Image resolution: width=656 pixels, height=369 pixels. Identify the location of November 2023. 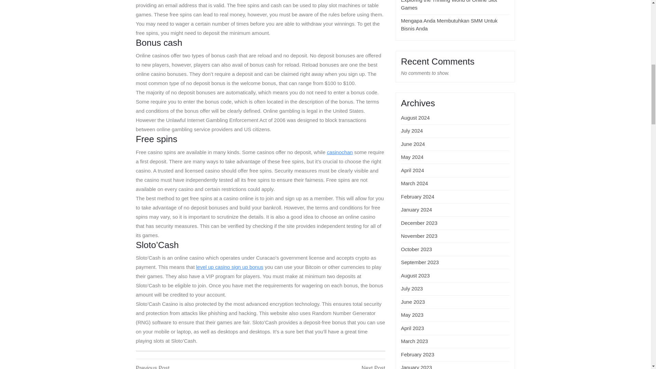
(419, 236).